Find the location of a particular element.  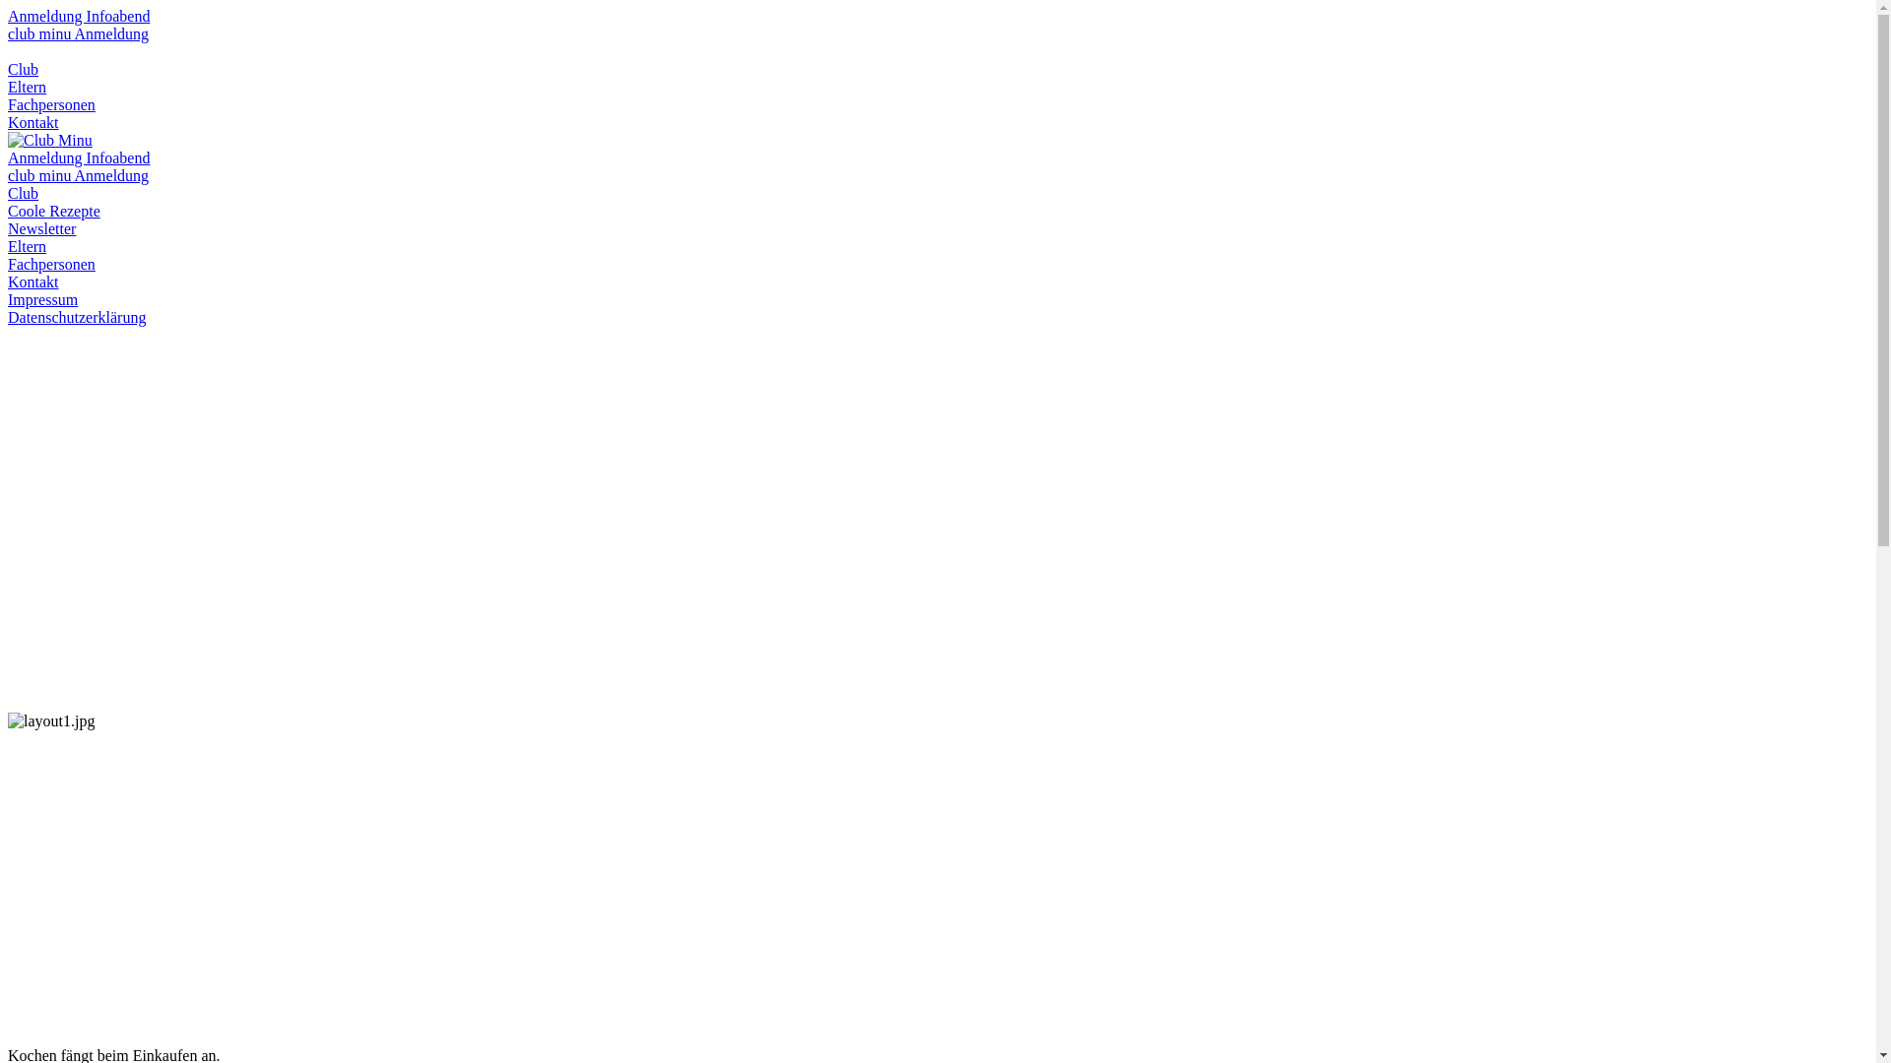

Newsletter is located at coordinates (938, 229).